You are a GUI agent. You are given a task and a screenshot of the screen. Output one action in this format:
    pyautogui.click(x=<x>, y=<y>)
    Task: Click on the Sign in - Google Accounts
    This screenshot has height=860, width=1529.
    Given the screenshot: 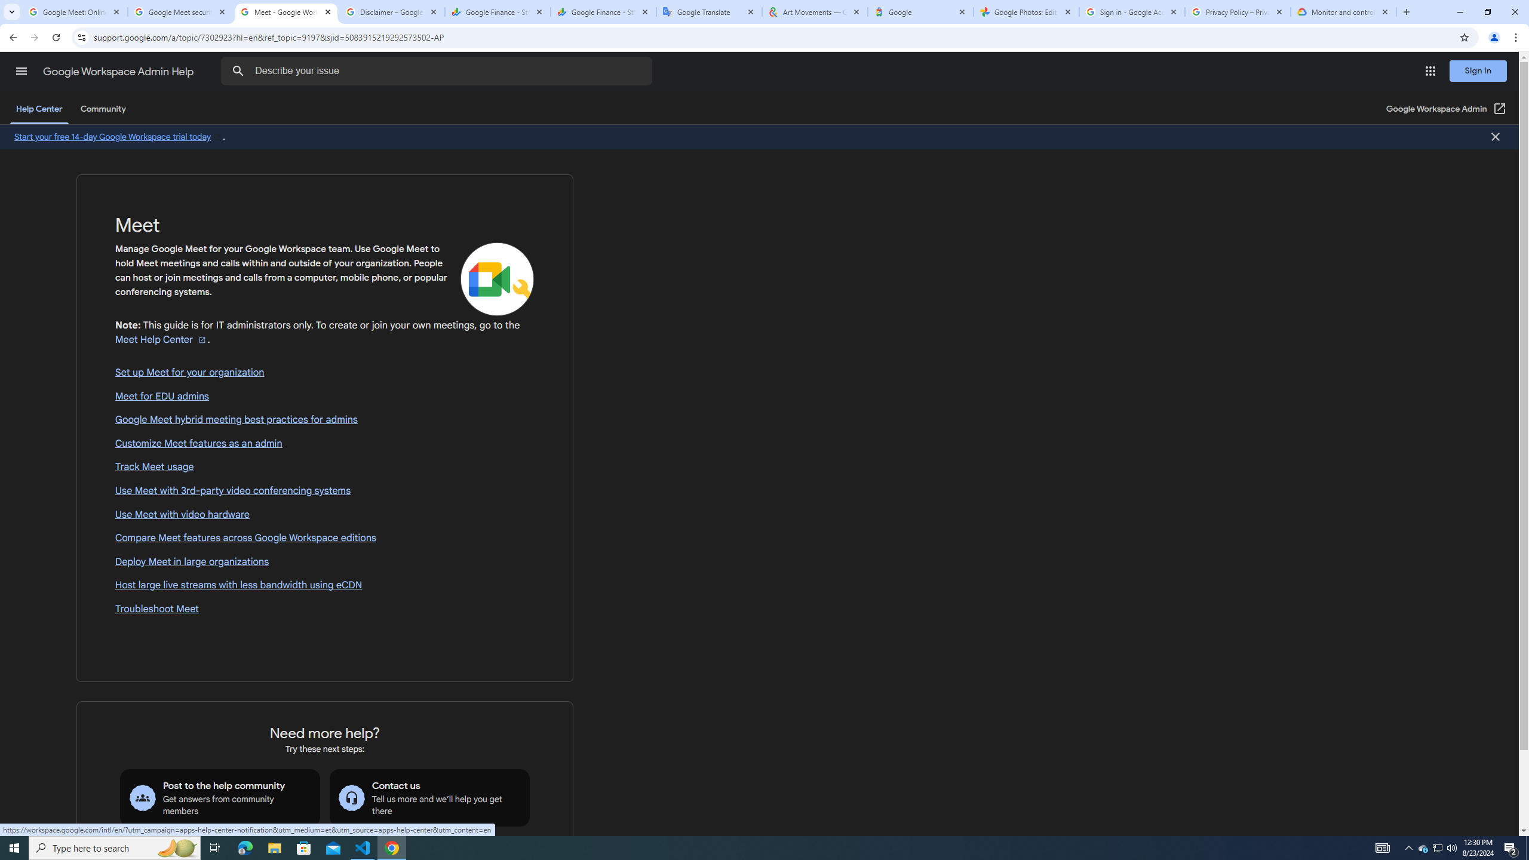 What is the action you would take?
    pyautogui.click(x=1132, y=12)
    